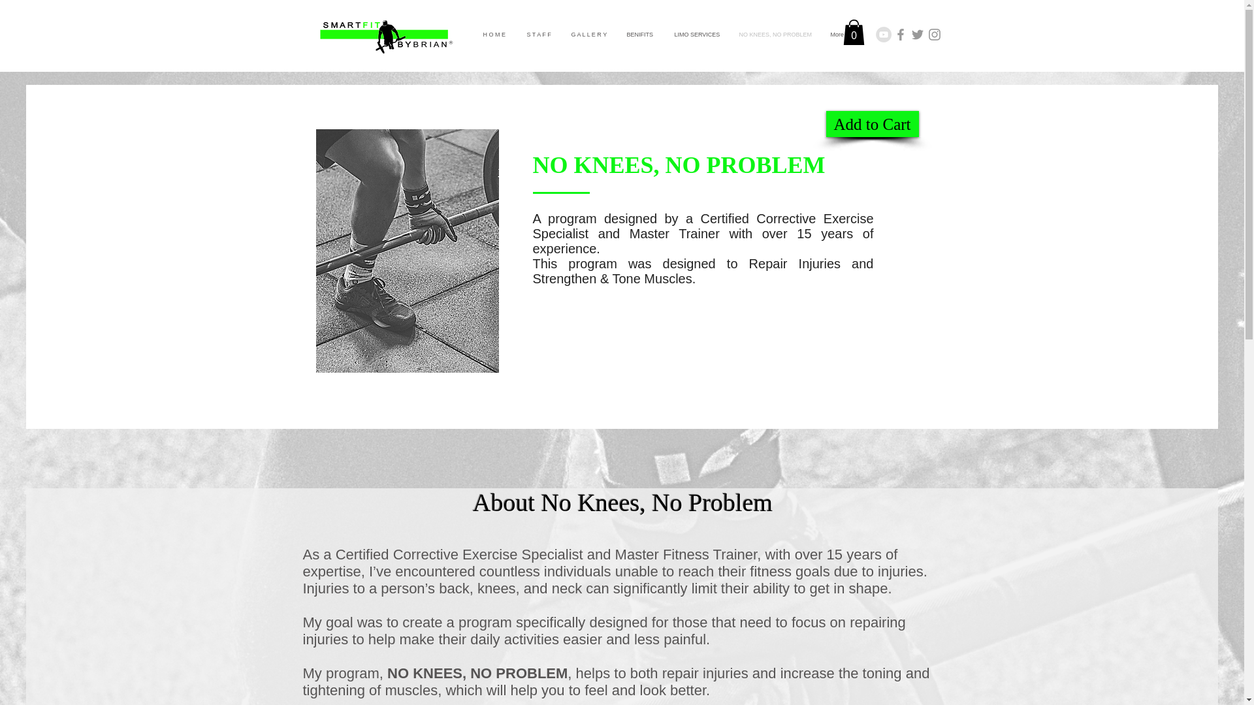 Image resolution: width=1254 pixels, height=705 pixels. Describe the element at coordinates (494, 34) in the screenshot. I see `H O M E` at that location.